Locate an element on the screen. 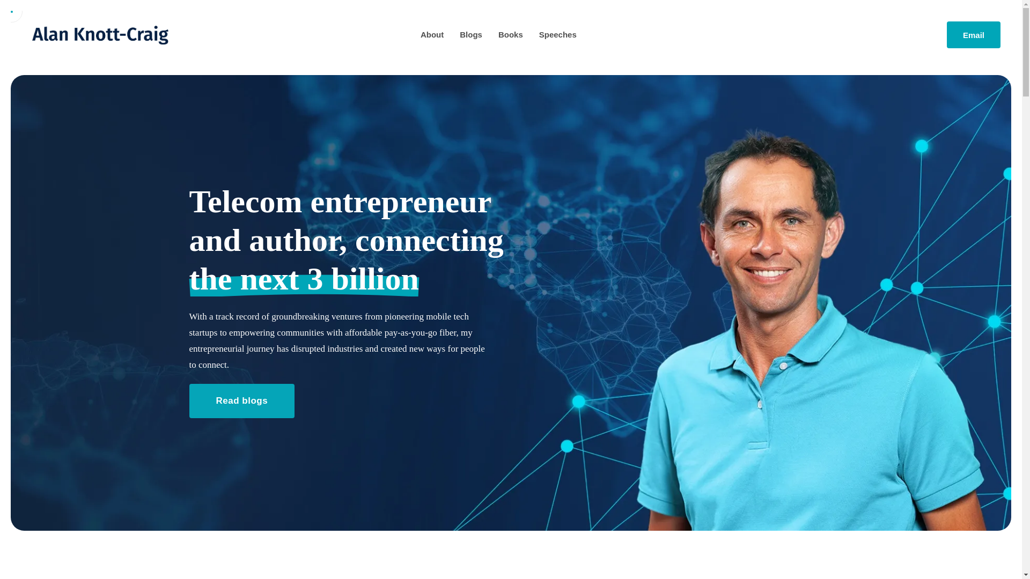  Blogs is located at coordinates (470, 34).